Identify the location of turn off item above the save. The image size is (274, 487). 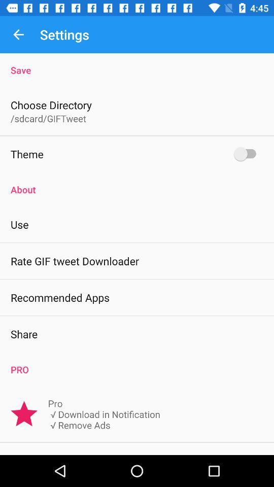
(18, 34).